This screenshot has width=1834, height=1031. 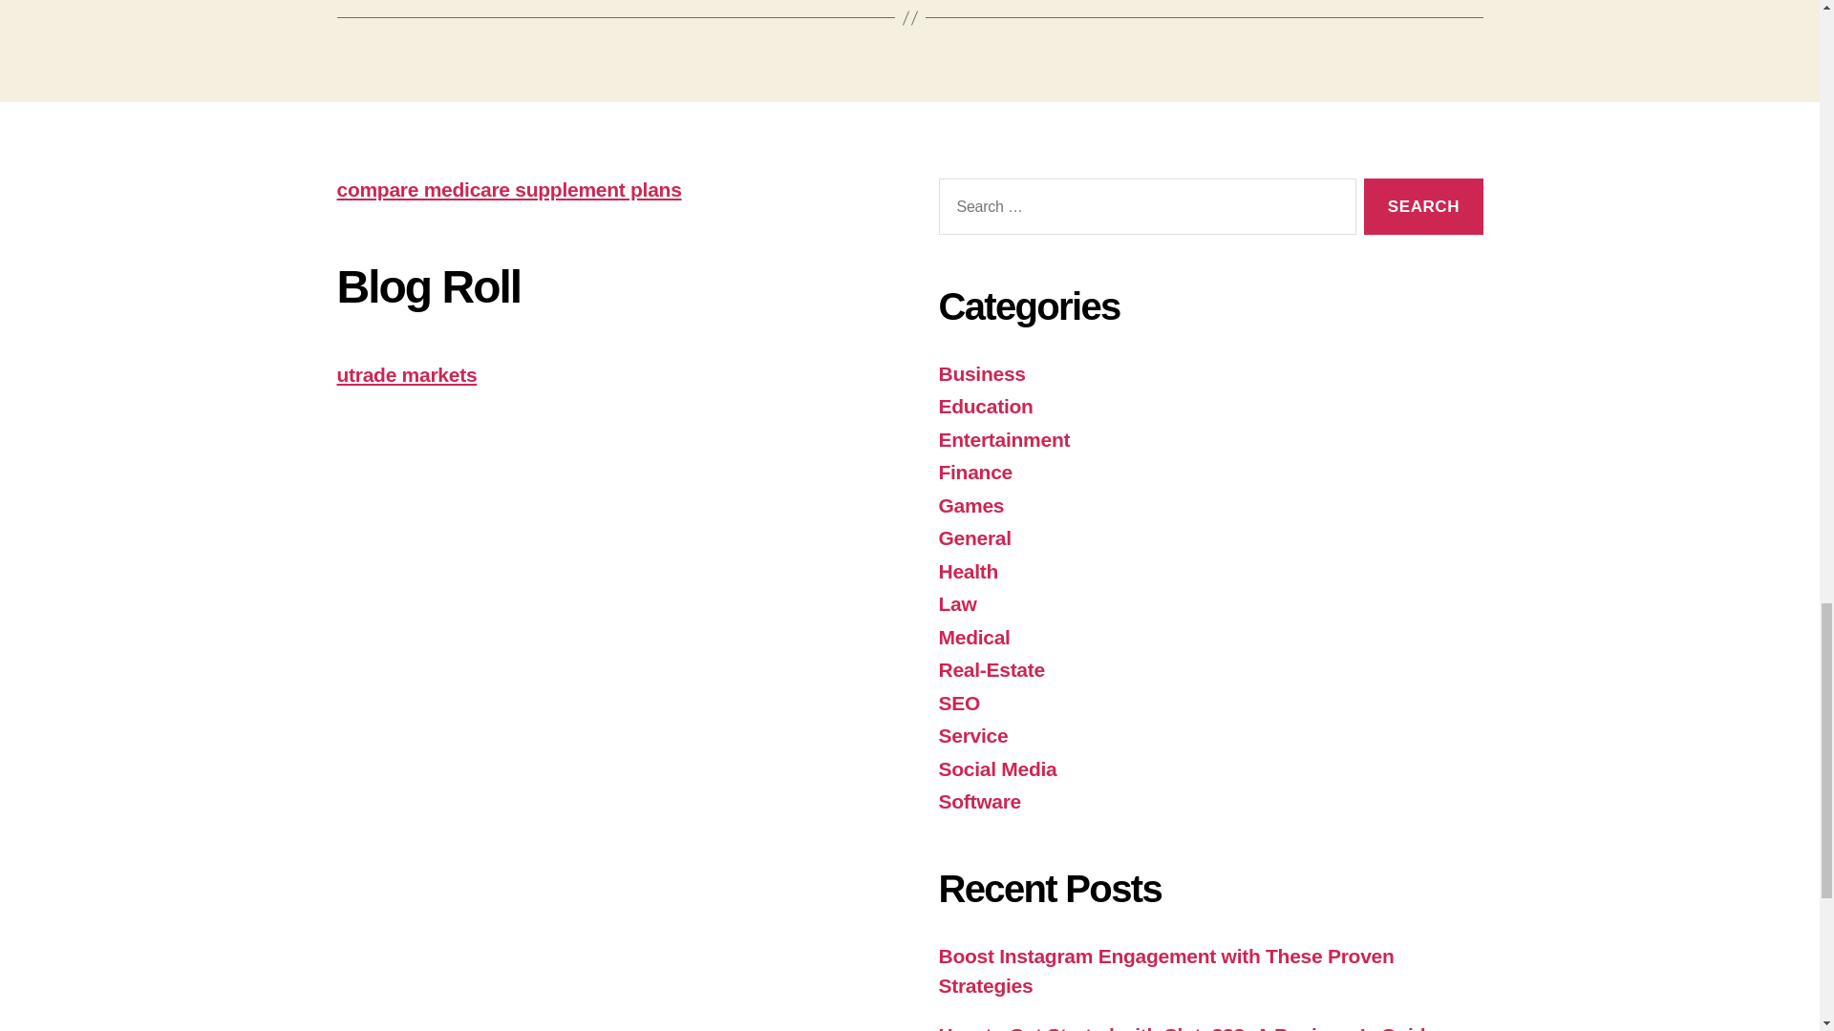 I want to click on Boost Instagram Engagement with These Proven Strategies, so click(x=1165, y=972).